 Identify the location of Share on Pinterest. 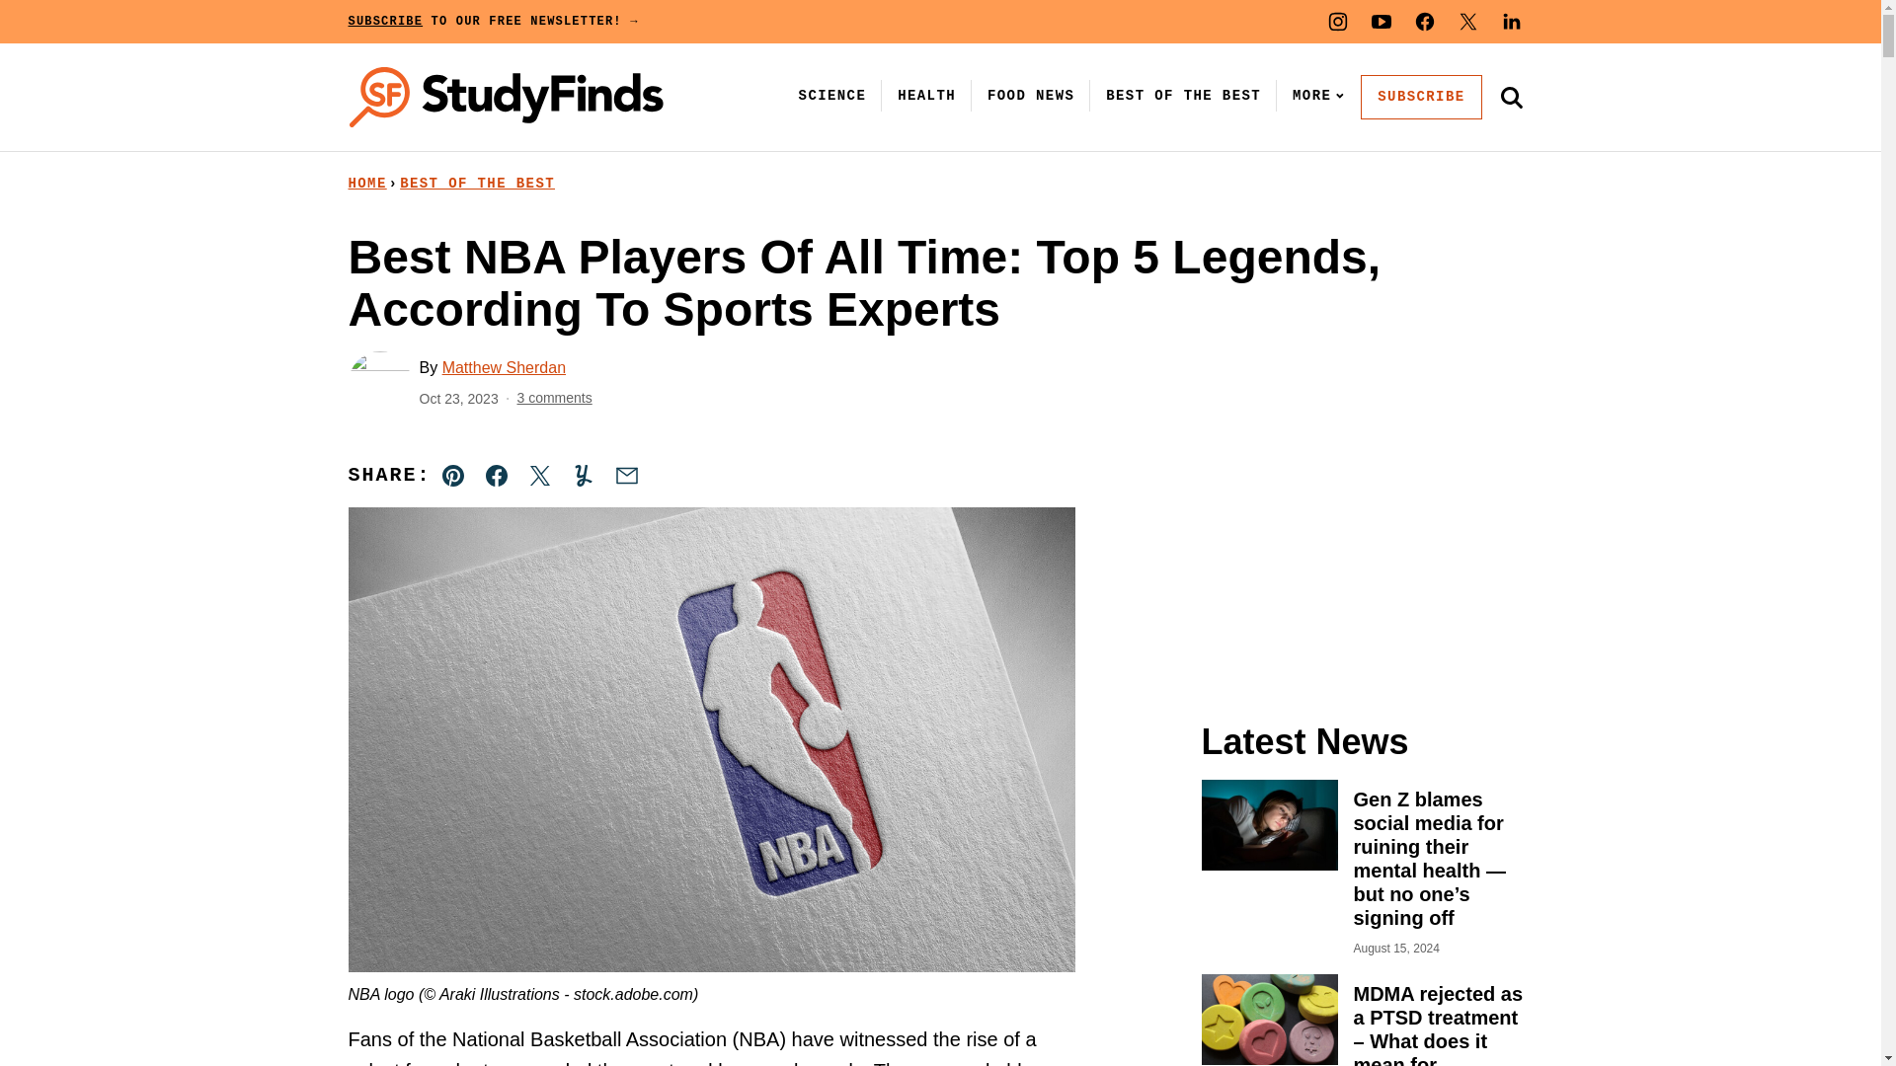
(453, 476).